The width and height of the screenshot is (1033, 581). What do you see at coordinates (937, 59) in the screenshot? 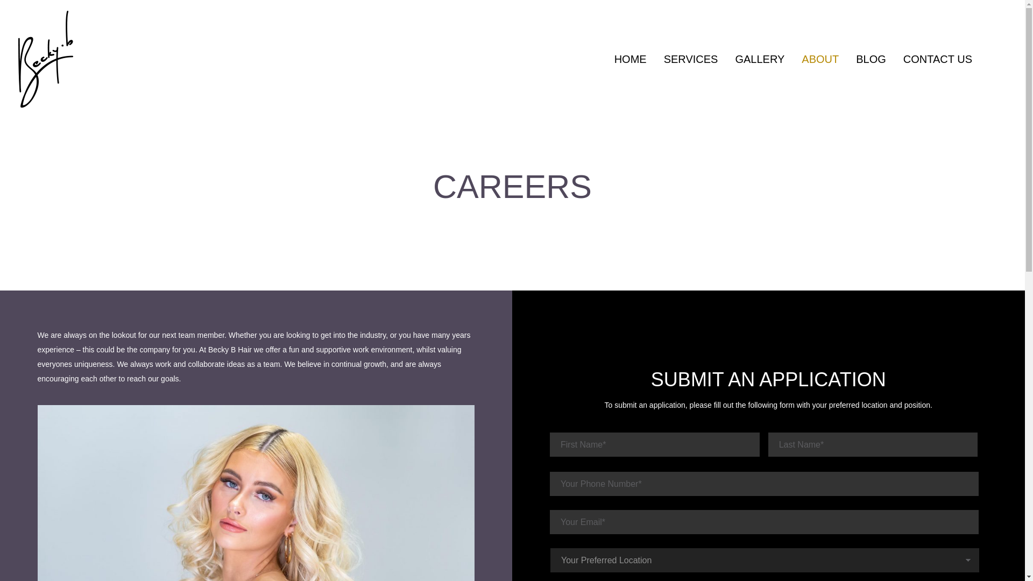
I see `CONTACT US` at bounding box center [937, 59].